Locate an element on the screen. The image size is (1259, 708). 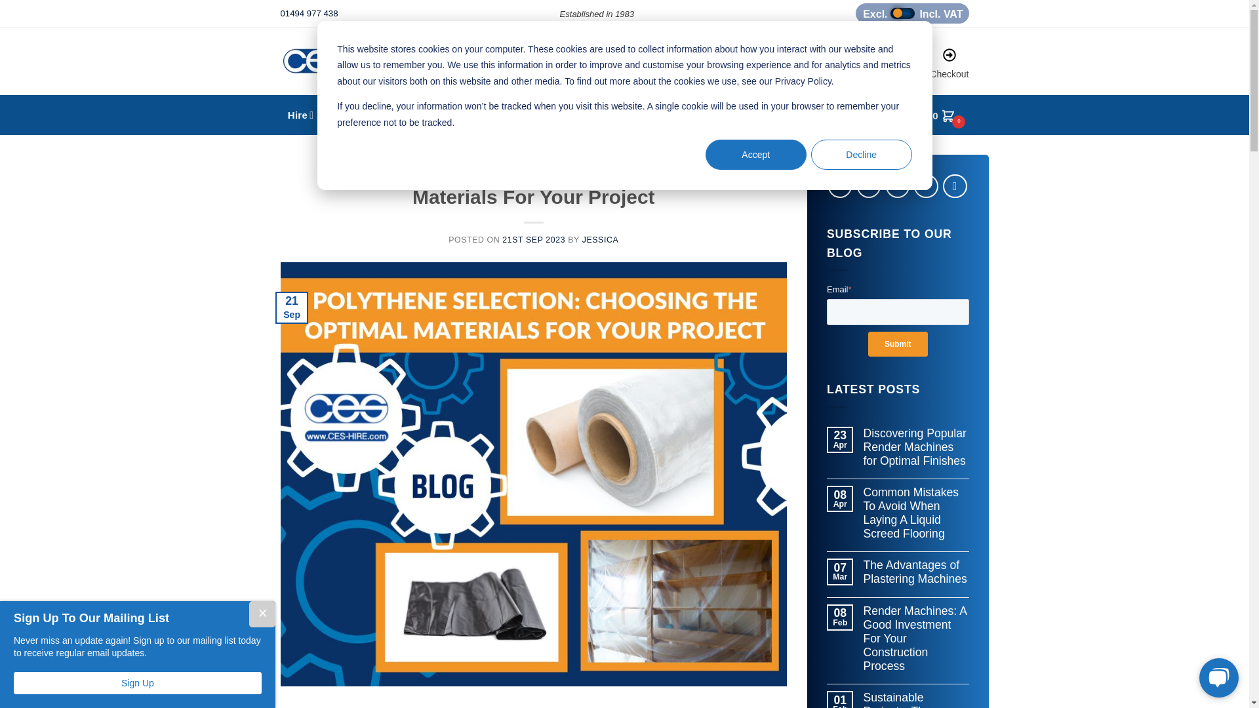
Checkout is located at coordinates (949, 66).